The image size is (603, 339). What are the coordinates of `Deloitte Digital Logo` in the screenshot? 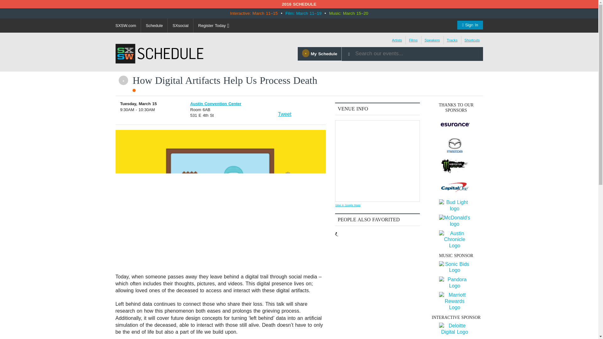 It's located at (454, 329).